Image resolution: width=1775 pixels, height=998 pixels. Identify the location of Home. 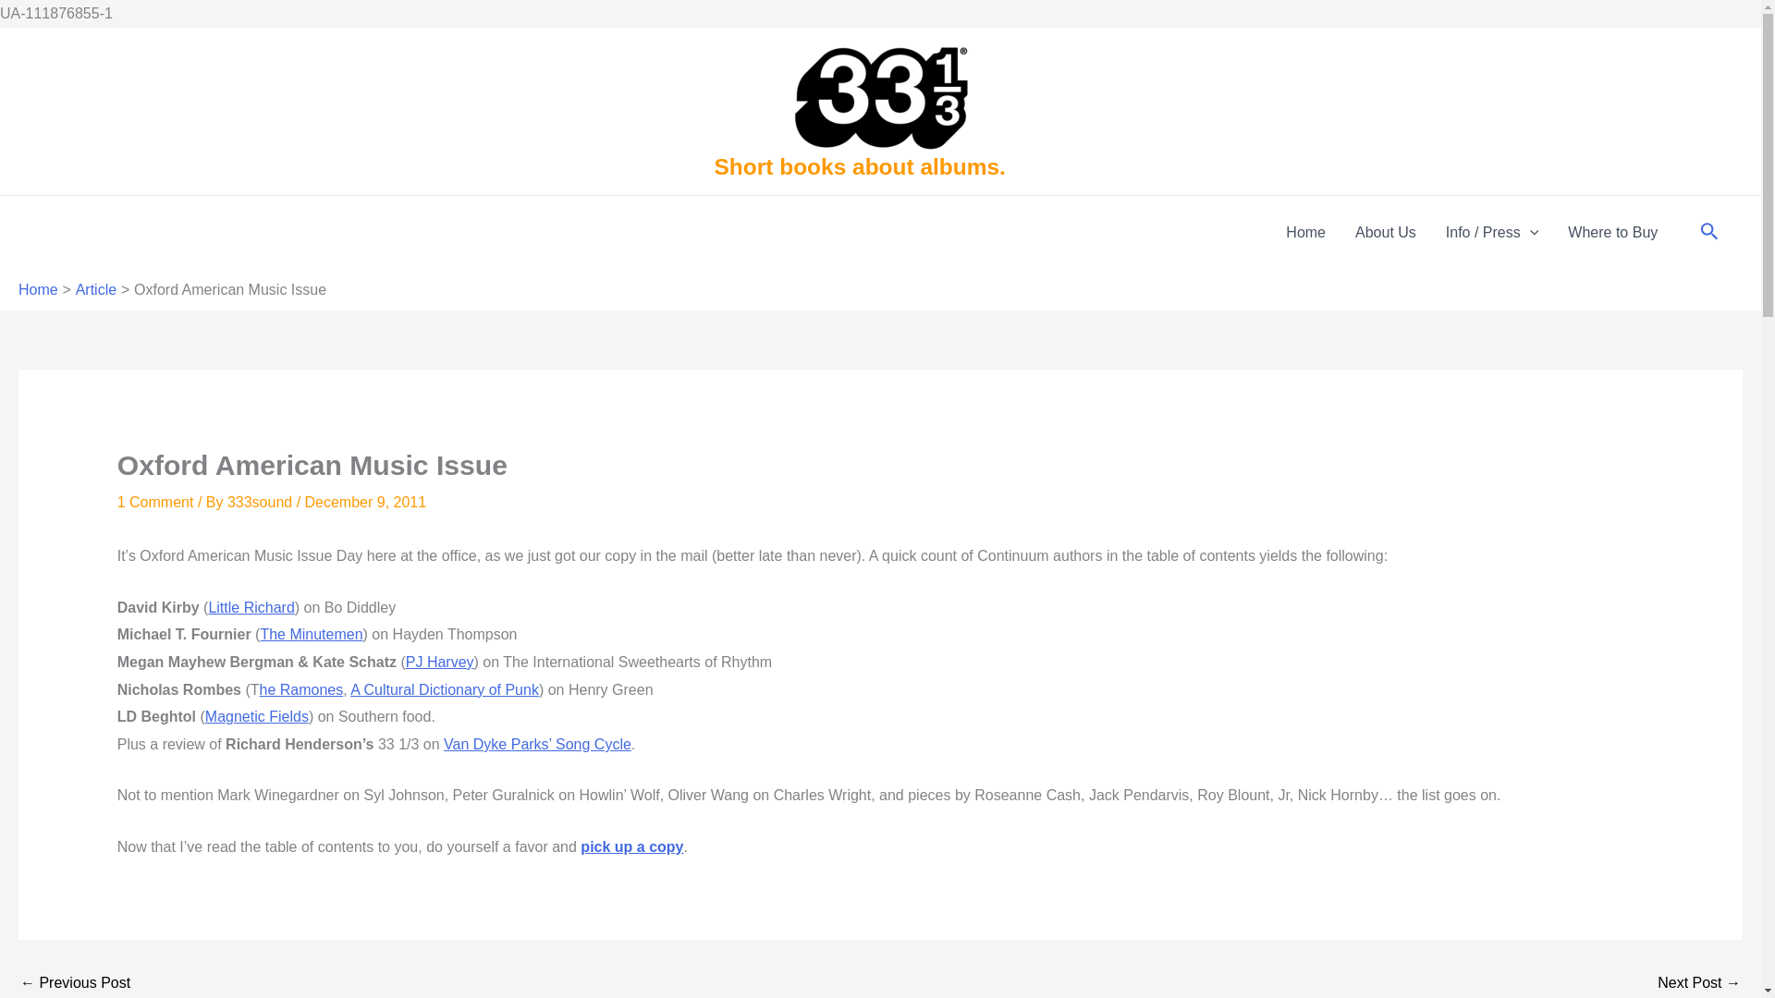
(38, 288).